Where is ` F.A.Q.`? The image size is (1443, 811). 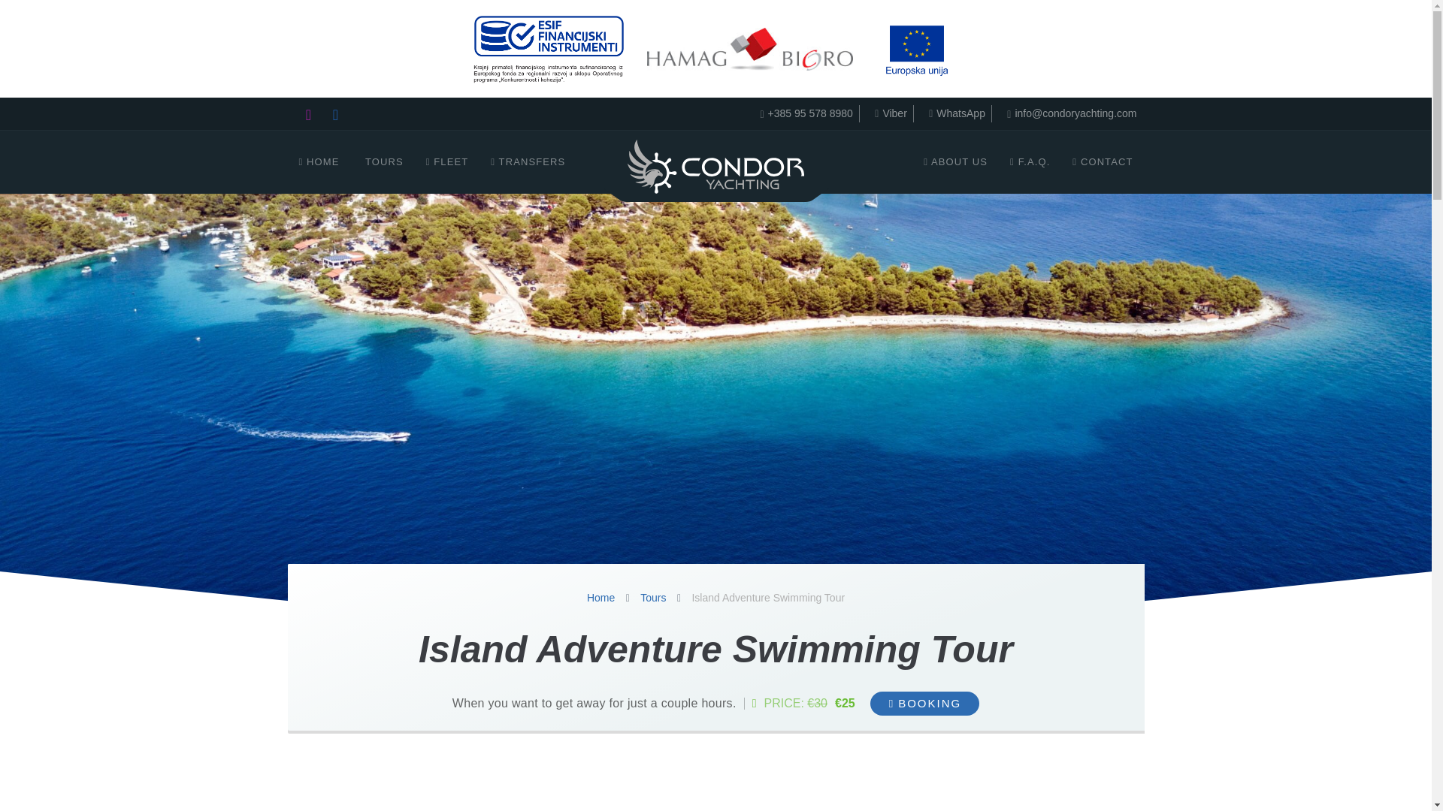
 F.A.Q. is located at coordinates (1030, 162).